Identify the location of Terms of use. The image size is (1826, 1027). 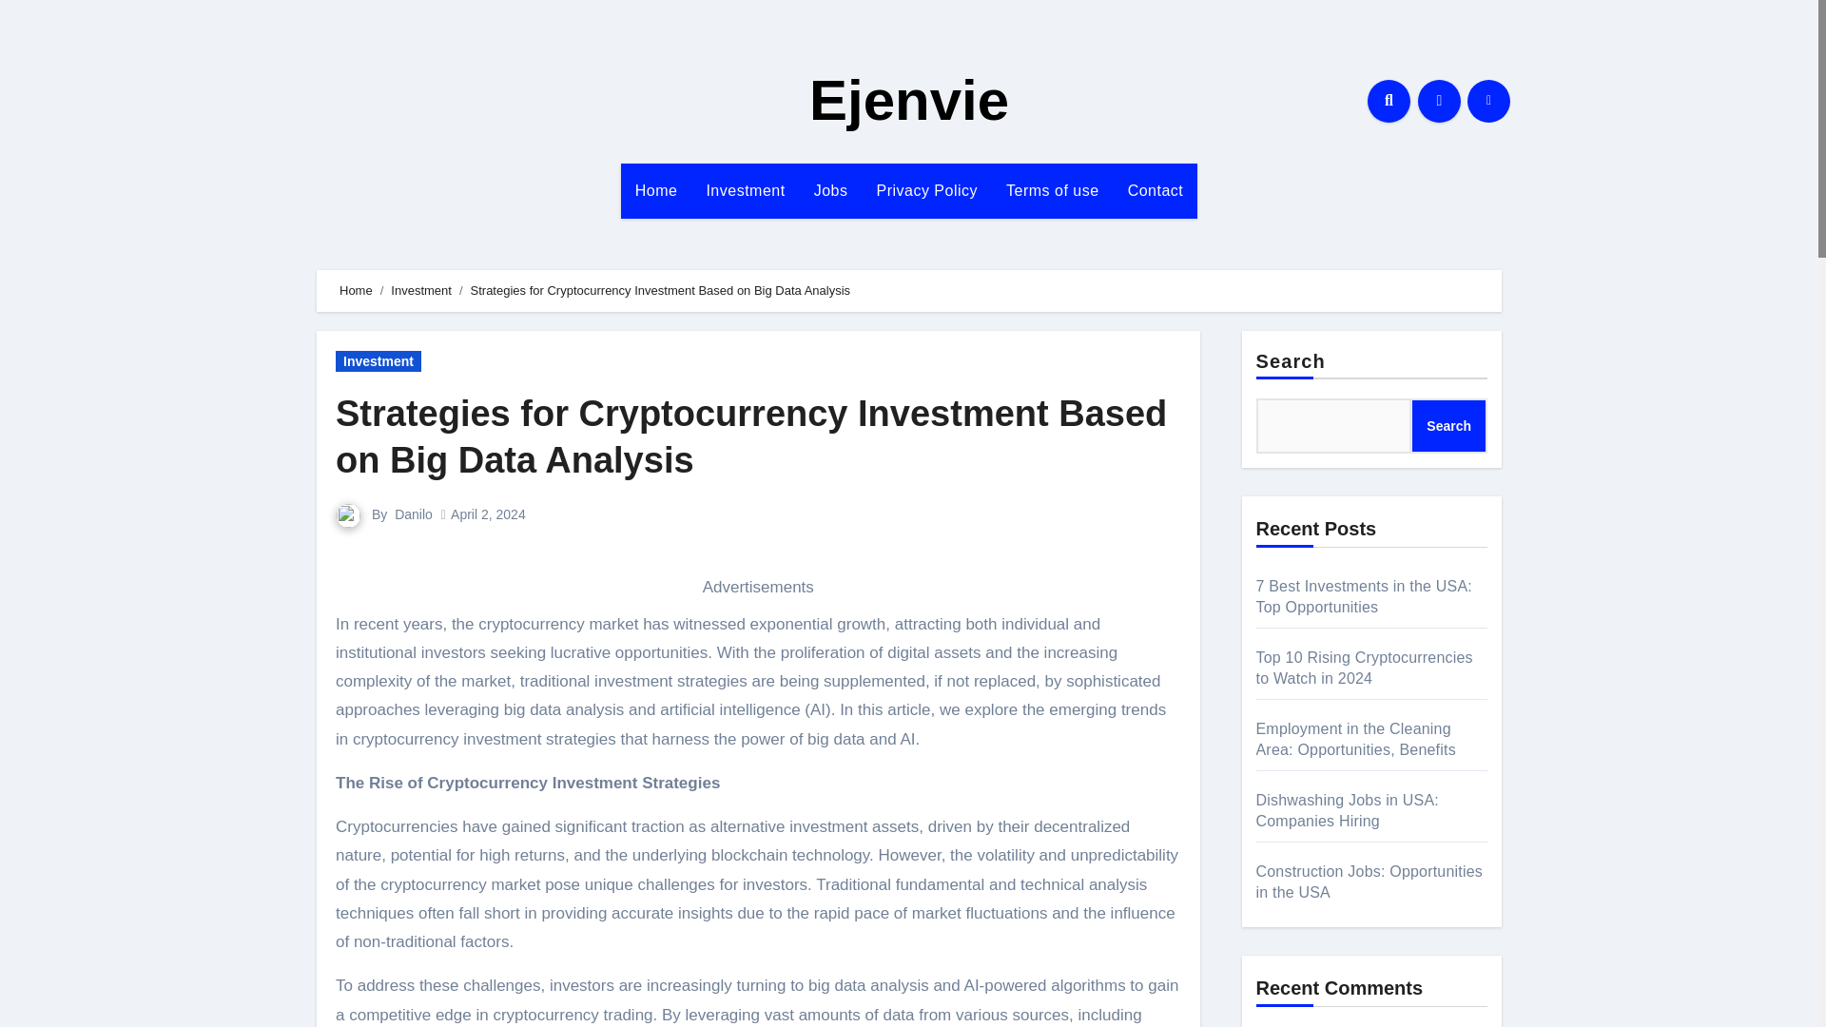
(1052, 190).